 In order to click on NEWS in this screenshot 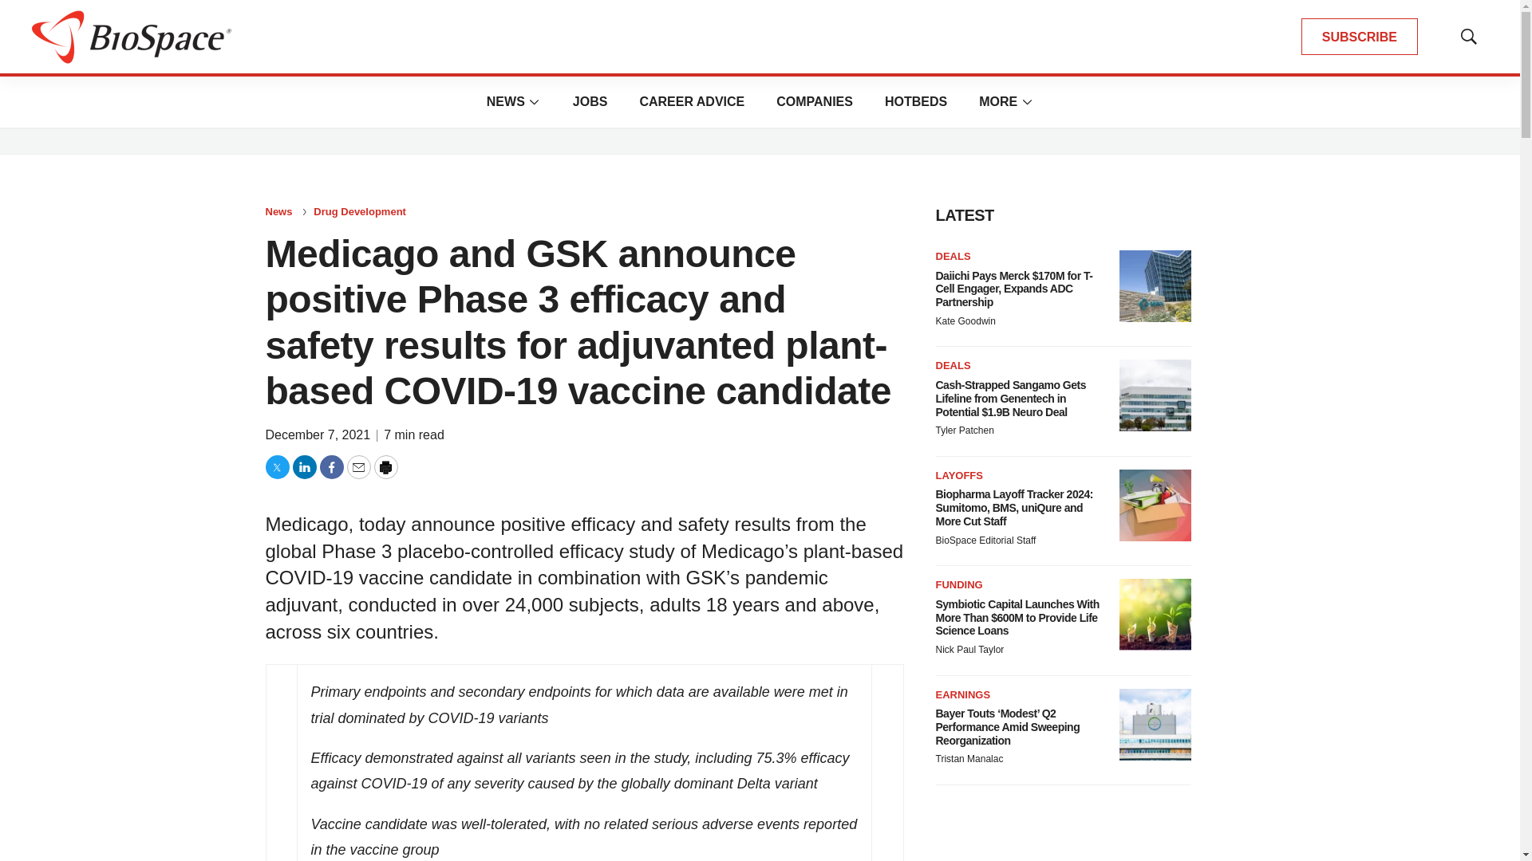, I will do `click(506, 101)`.